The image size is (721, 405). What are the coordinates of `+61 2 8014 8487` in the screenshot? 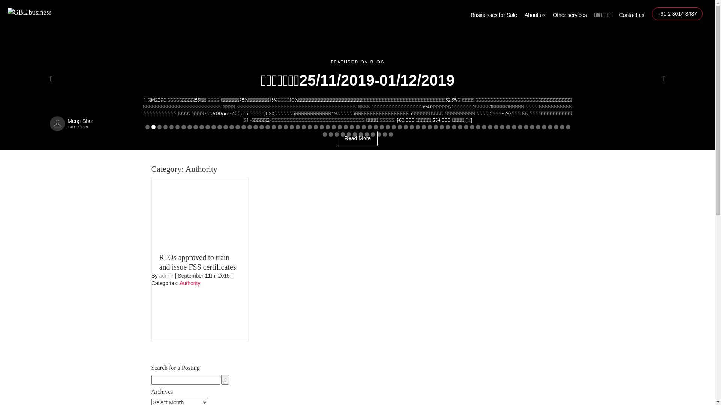 It's located at (677, 14).